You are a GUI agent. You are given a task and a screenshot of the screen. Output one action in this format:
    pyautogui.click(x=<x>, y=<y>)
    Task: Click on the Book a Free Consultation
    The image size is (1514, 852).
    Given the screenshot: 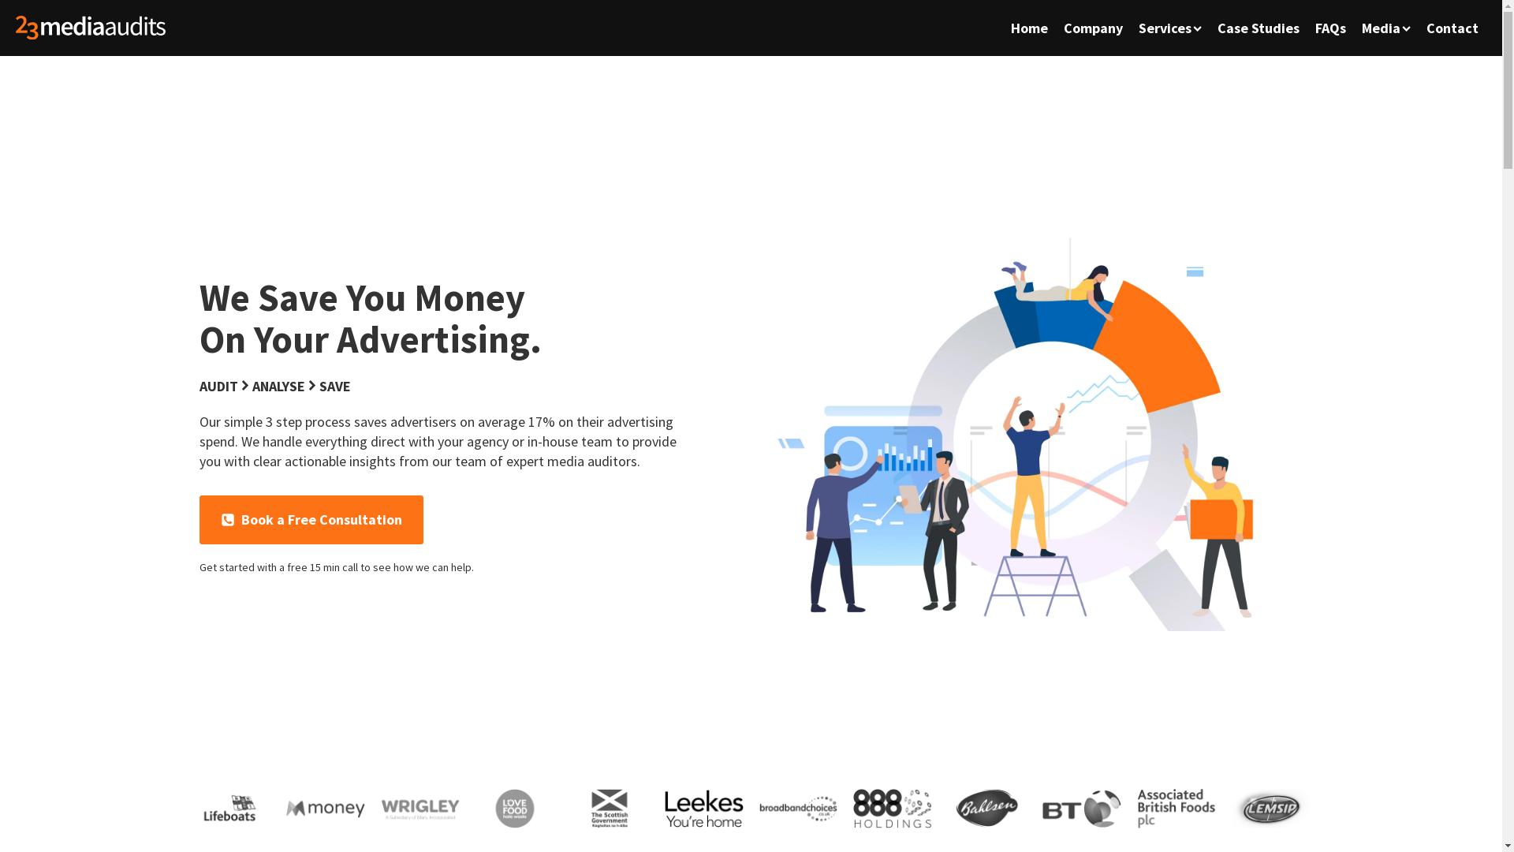 What is the action you would take?
    pyautogui.click(x=311, y=521)
    